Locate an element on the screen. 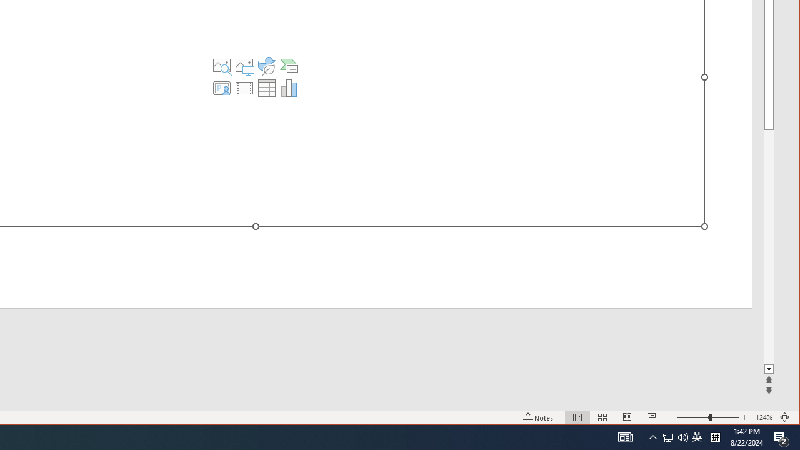 This screenshot has height=450, width=800. Insert Cameo is located at coordinates (222, 87).